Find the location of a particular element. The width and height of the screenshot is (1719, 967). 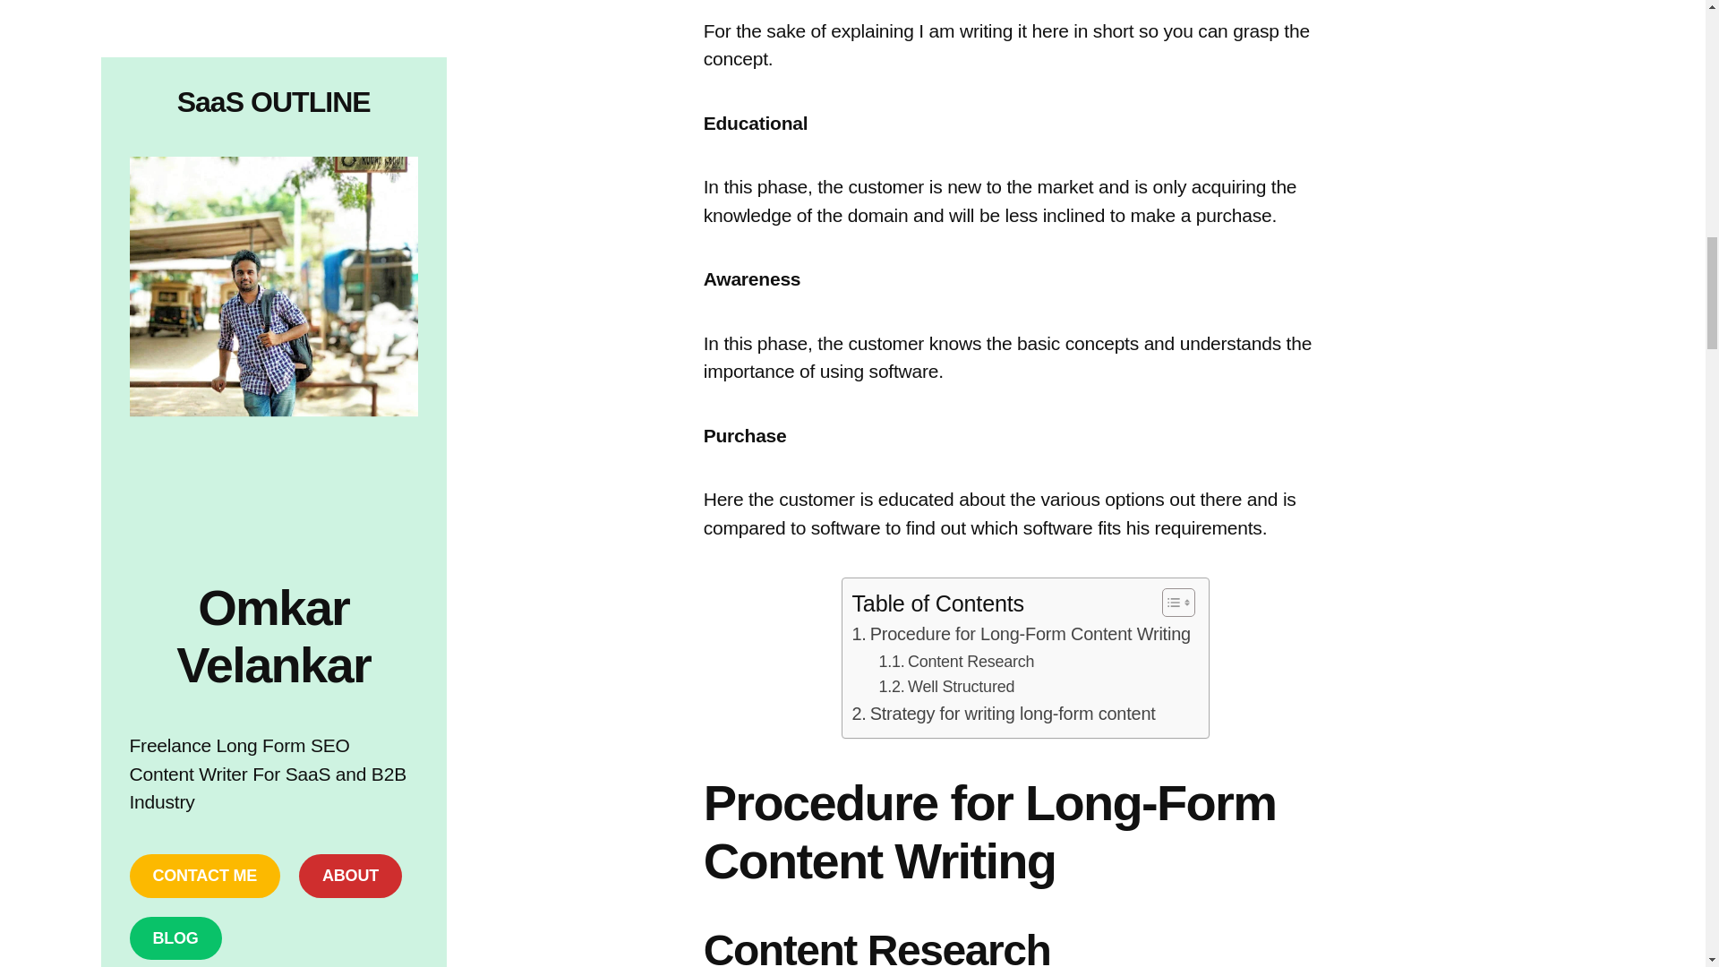

Content Research is located at coordinates (956, 661).